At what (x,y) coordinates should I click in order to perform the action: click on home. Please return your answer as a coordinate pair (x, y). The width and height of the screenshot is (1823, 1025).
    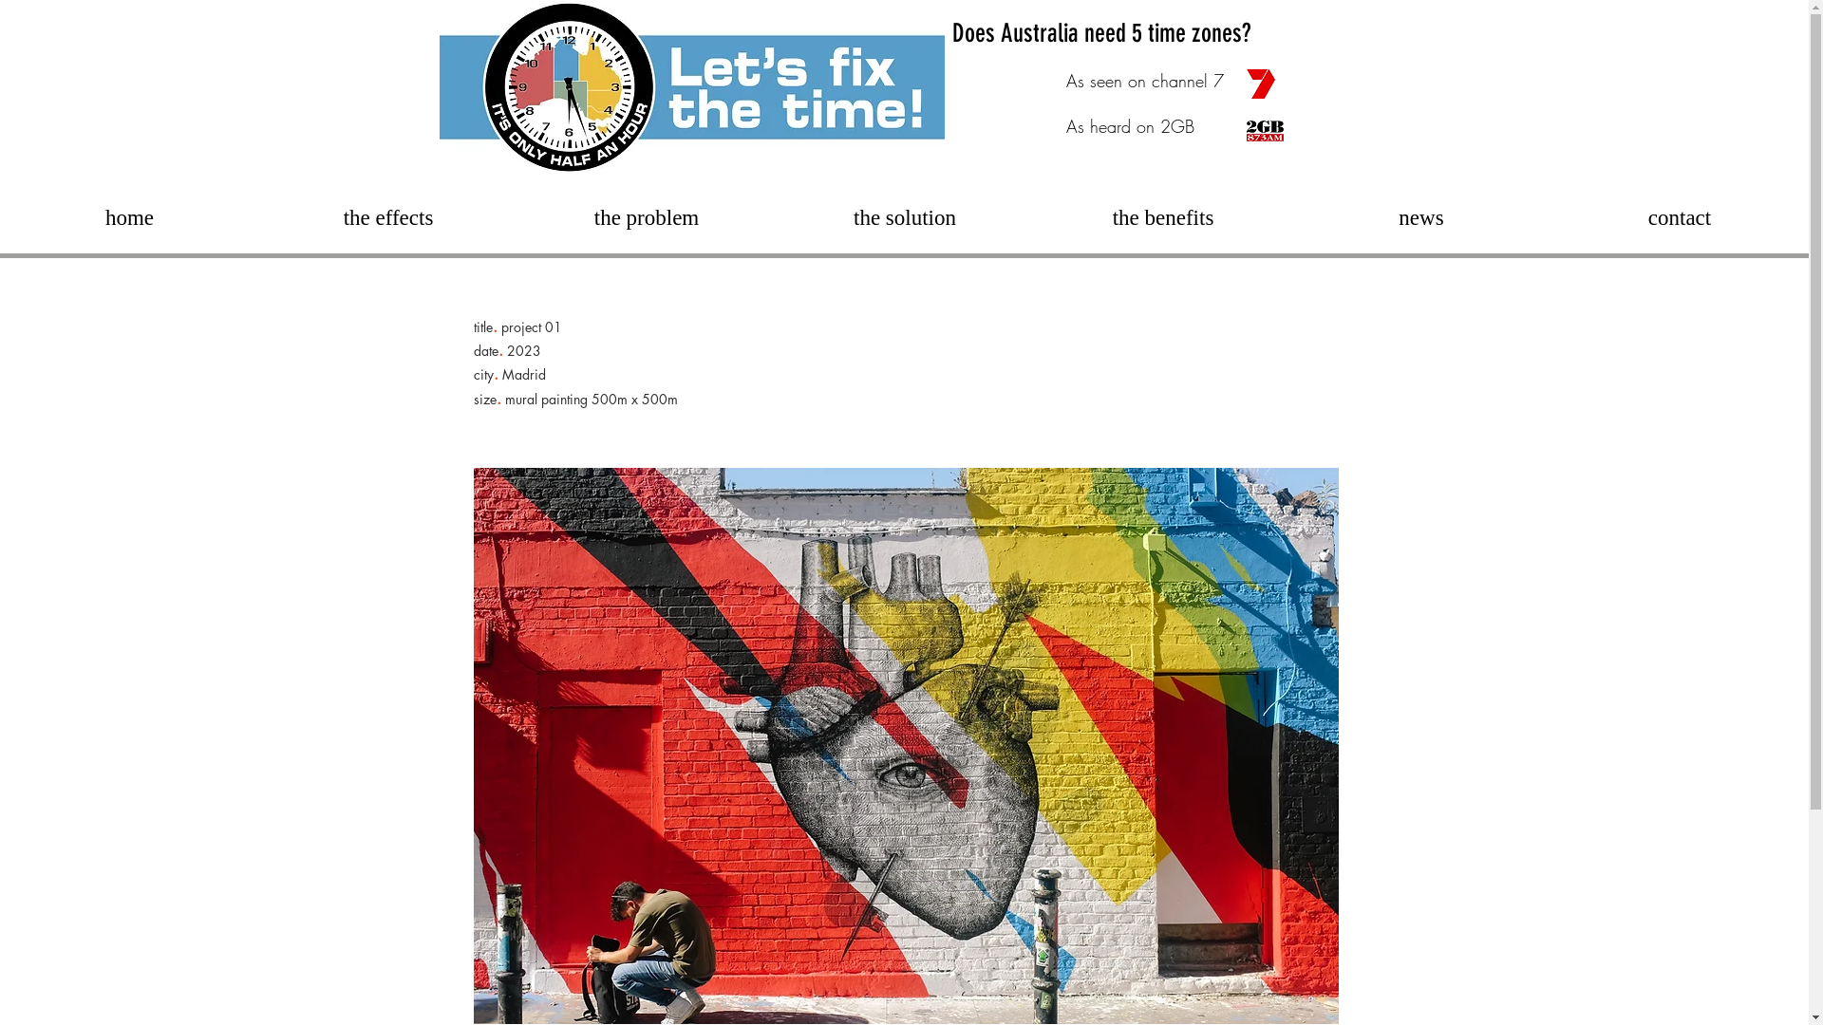
    Looking at the image, I should click on (129, 218).